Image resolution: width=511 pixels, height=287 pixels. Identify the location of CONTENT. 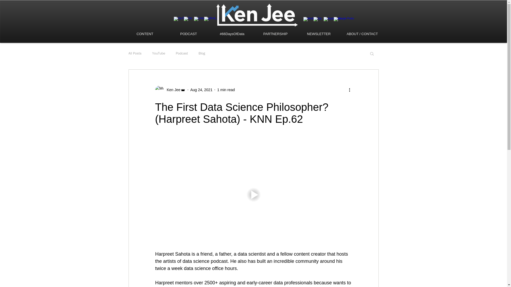
(145, 34).